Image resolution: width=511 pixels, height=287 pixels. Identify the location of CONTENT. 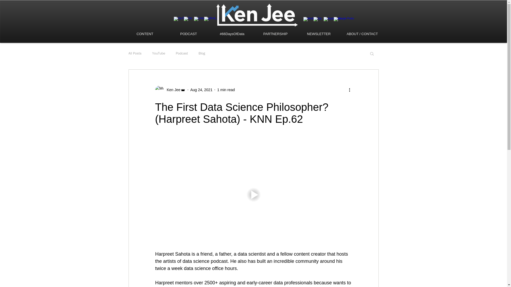
(145, 34).